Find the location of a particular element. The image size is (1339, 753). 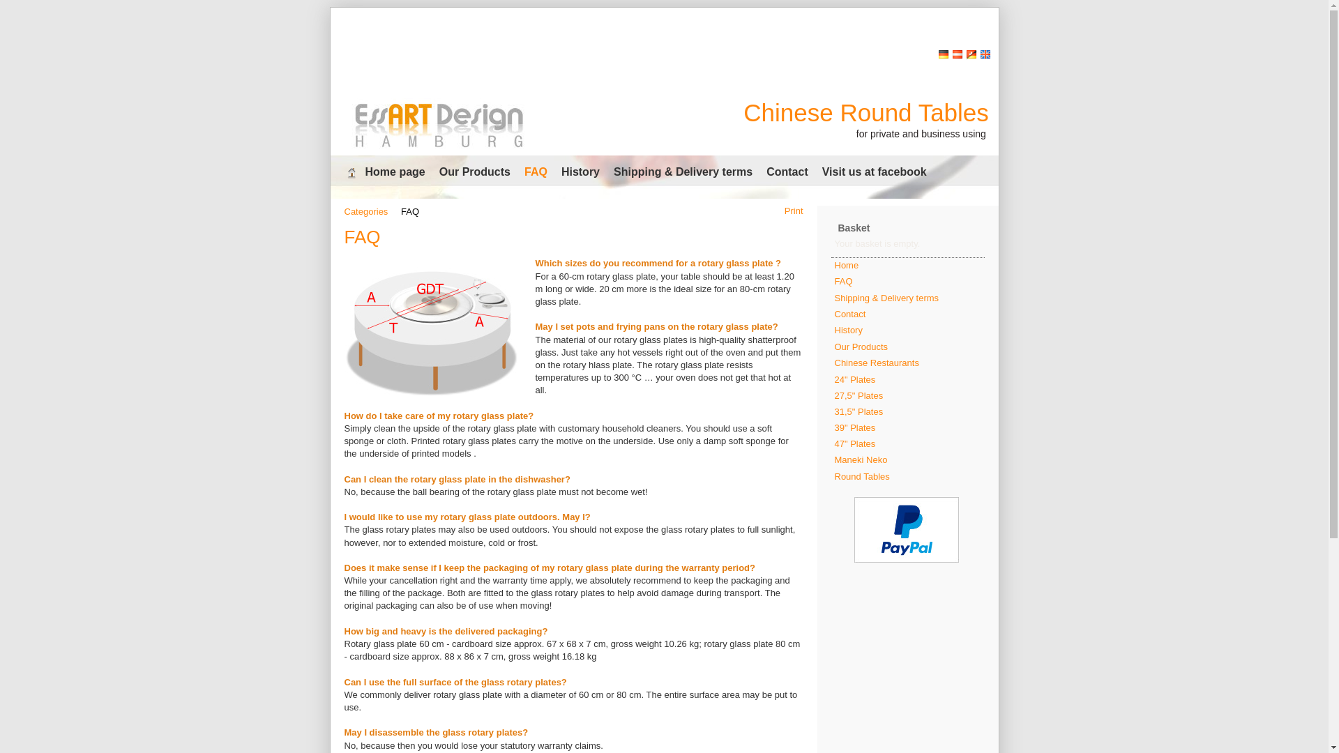

Home page is located at coordinates (399, 172).